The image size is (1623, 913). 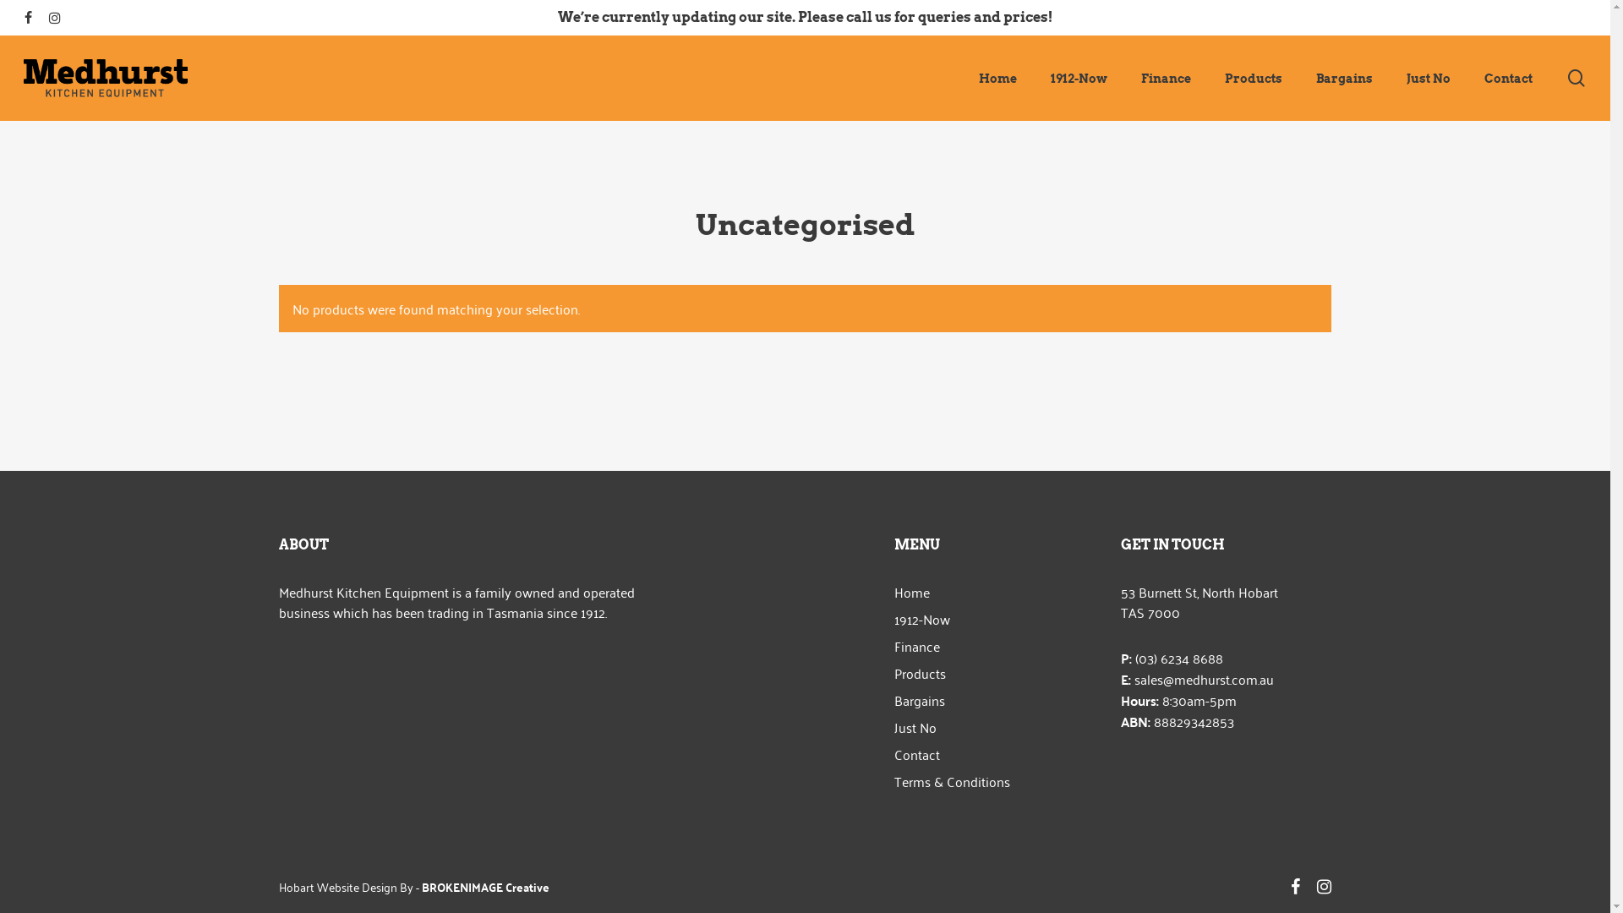 I want to click on Just No, so click(x=997, y=727).